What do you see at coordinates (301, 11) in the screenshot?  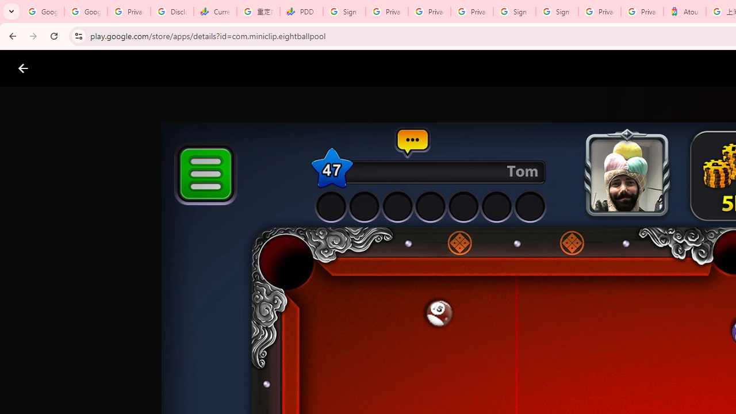 I see `PDD Holdings Inc - ADR (PDD) Price & News - Google Finance` at bounding box center [301, 11].